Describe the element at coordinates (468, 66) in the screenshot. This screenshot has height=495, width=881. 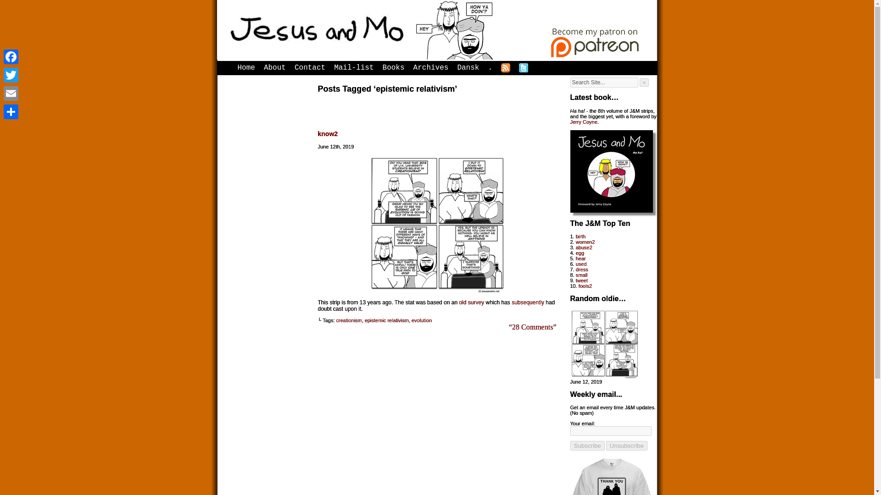
I see `Dansk` at that location.